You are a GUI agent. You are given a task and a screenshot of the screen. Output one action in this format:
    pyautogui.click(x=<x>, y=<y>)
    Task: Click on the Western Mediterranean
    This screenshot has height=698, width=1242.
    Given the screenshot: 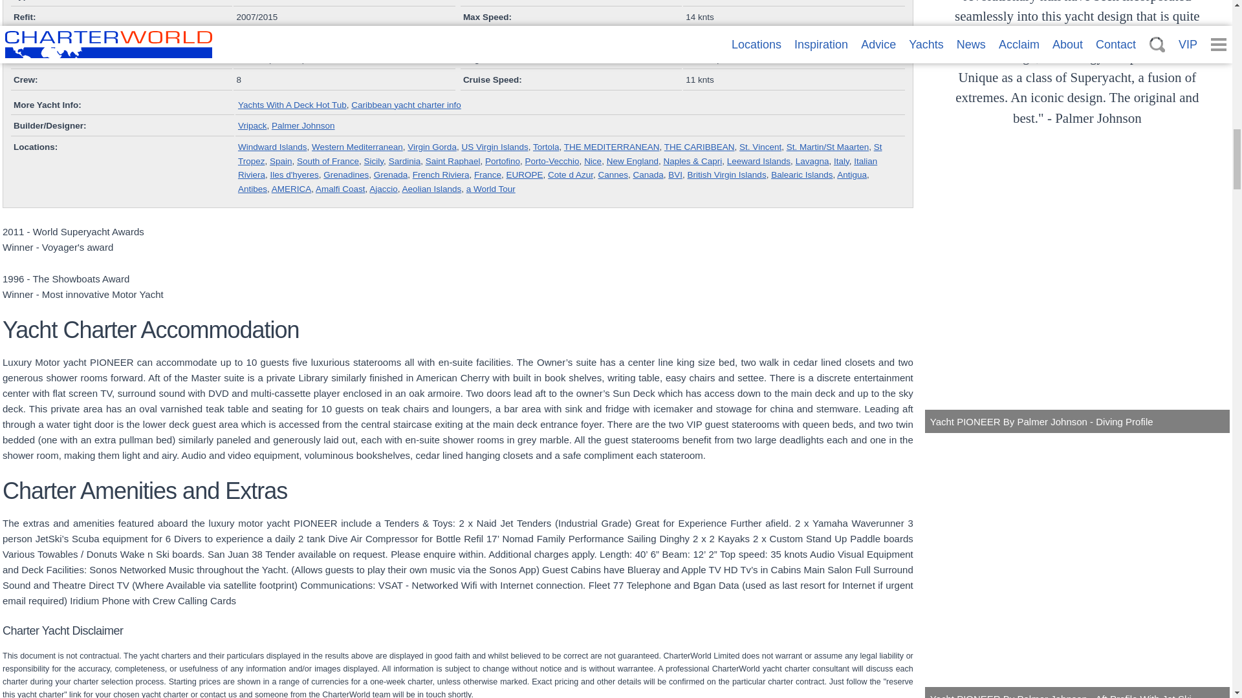 What is the action you would take?
    pyautogui.click(x=357, y=147)
    